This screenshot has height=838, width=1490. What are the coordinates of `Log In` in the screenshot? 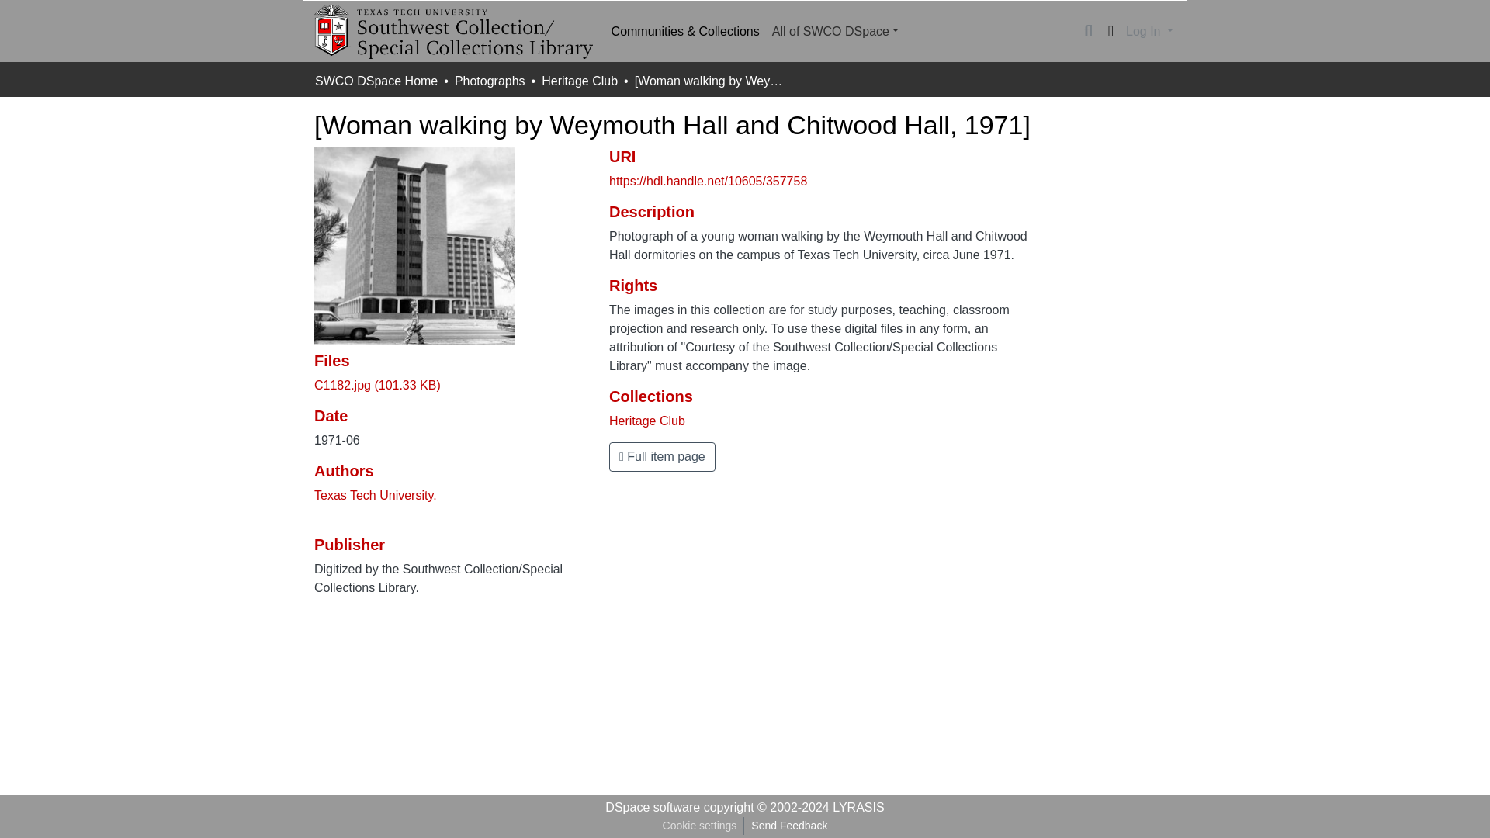 It's located at (1149, 31).